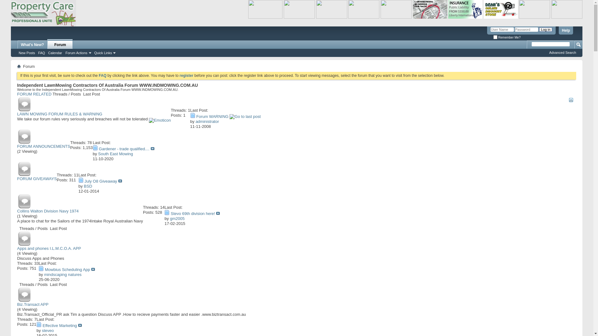 The height and width of the screenshot is (336, 598). I want to click on Log in, so click(546, 30).